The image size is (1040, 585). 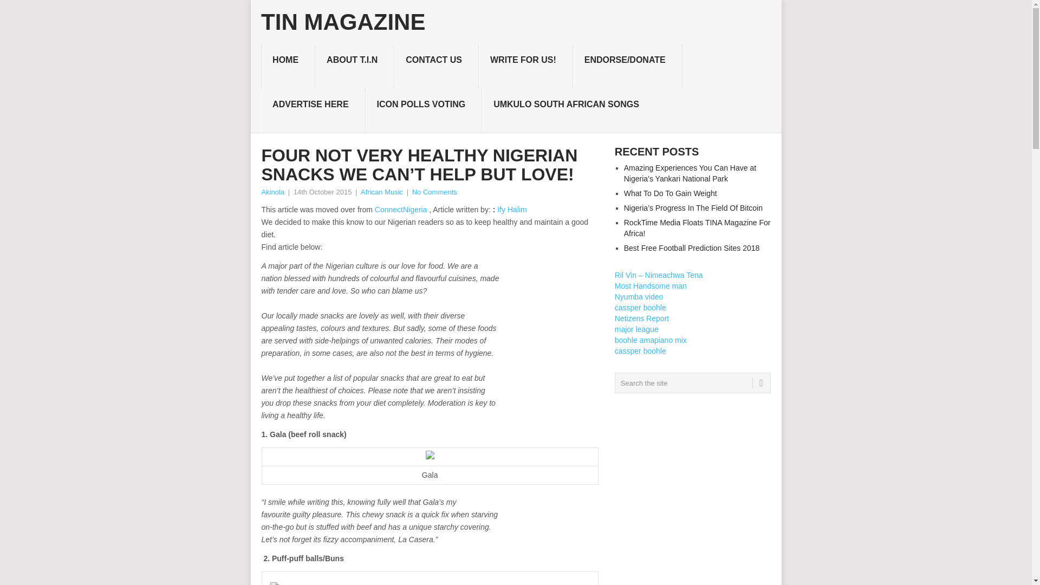 What do you see at coordinates (525, 67) in the screenshot?
I see `WRITE FOR US!` at bounding box center [525, 67].